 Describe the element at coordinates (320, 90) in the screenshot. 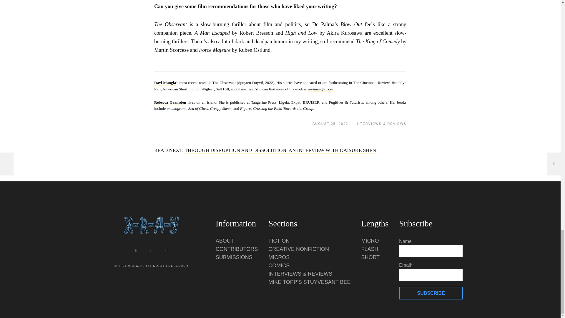

I see `ravimangla.com` at that location.